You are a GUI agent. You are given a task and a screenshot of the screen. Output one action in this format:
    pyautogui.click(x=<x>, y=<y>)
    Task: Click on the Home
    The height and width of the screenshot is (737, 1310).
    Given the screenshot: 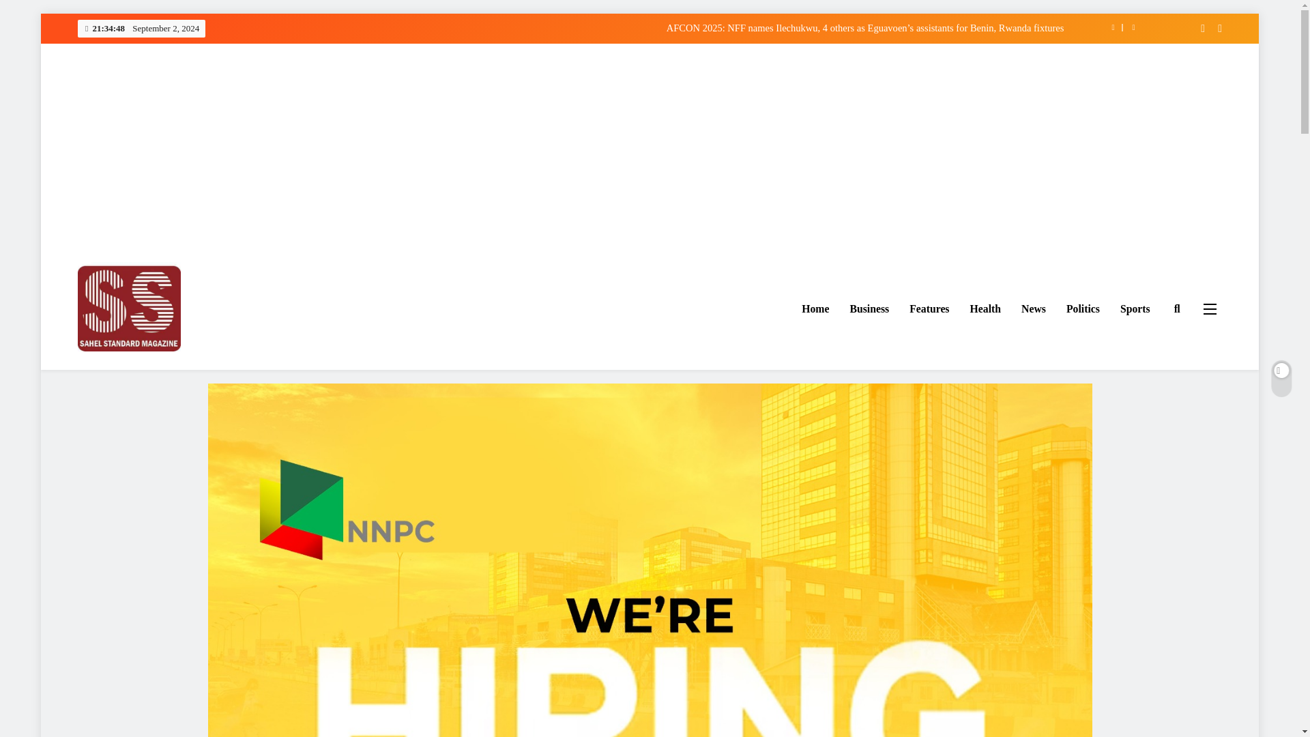 What is the action you would take?
    pyautogui.click(x=815, y=308)
    